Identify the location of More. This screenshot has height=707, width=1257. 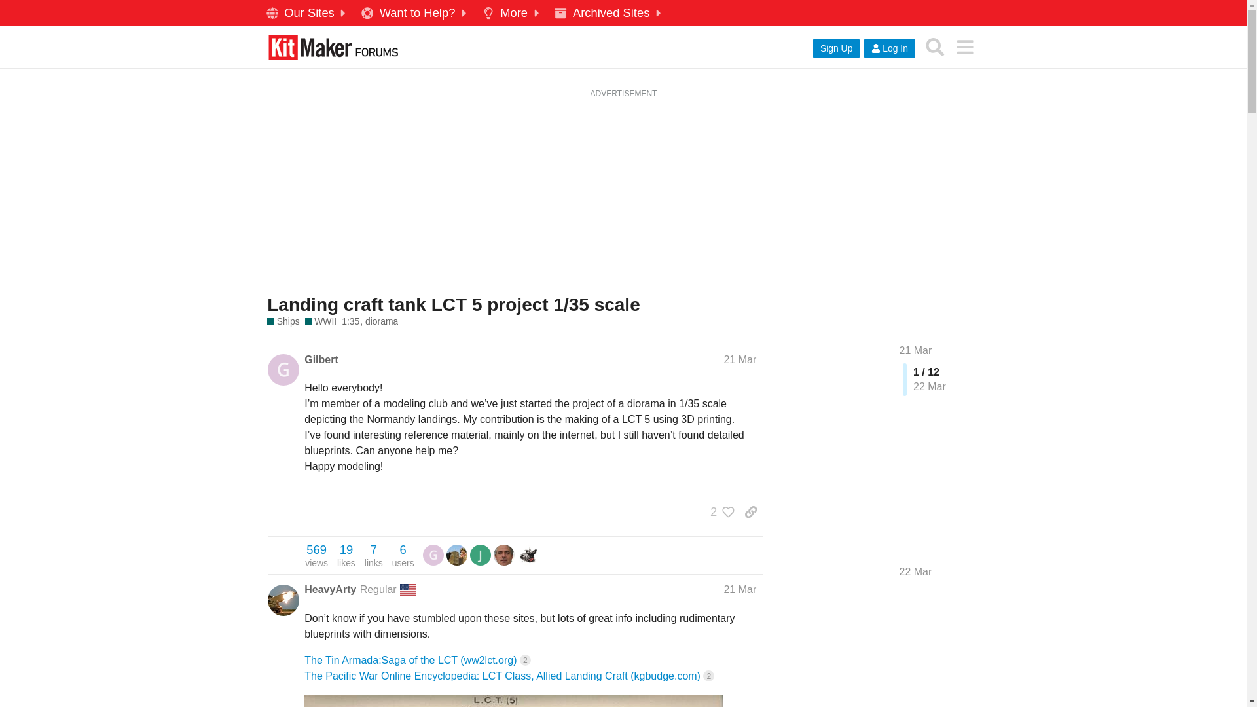
(513, 13).